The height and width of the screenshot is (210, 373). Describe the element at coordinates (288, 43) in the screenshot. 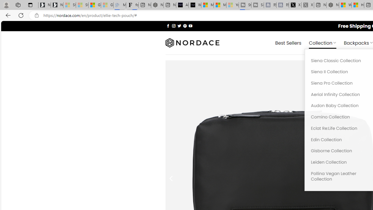

I see ` Best Sellers` at that location.